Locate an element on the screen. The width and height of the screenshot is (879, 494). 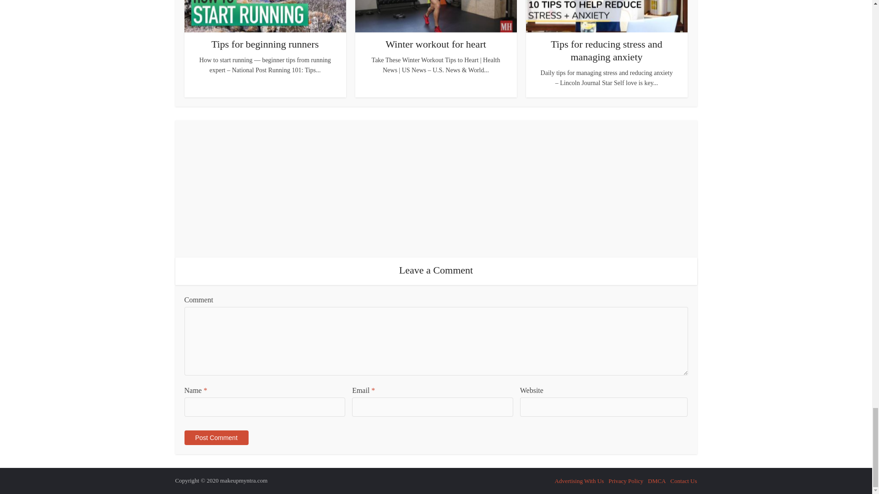
Tips for beginning runners is located at coordinates (265, 44).